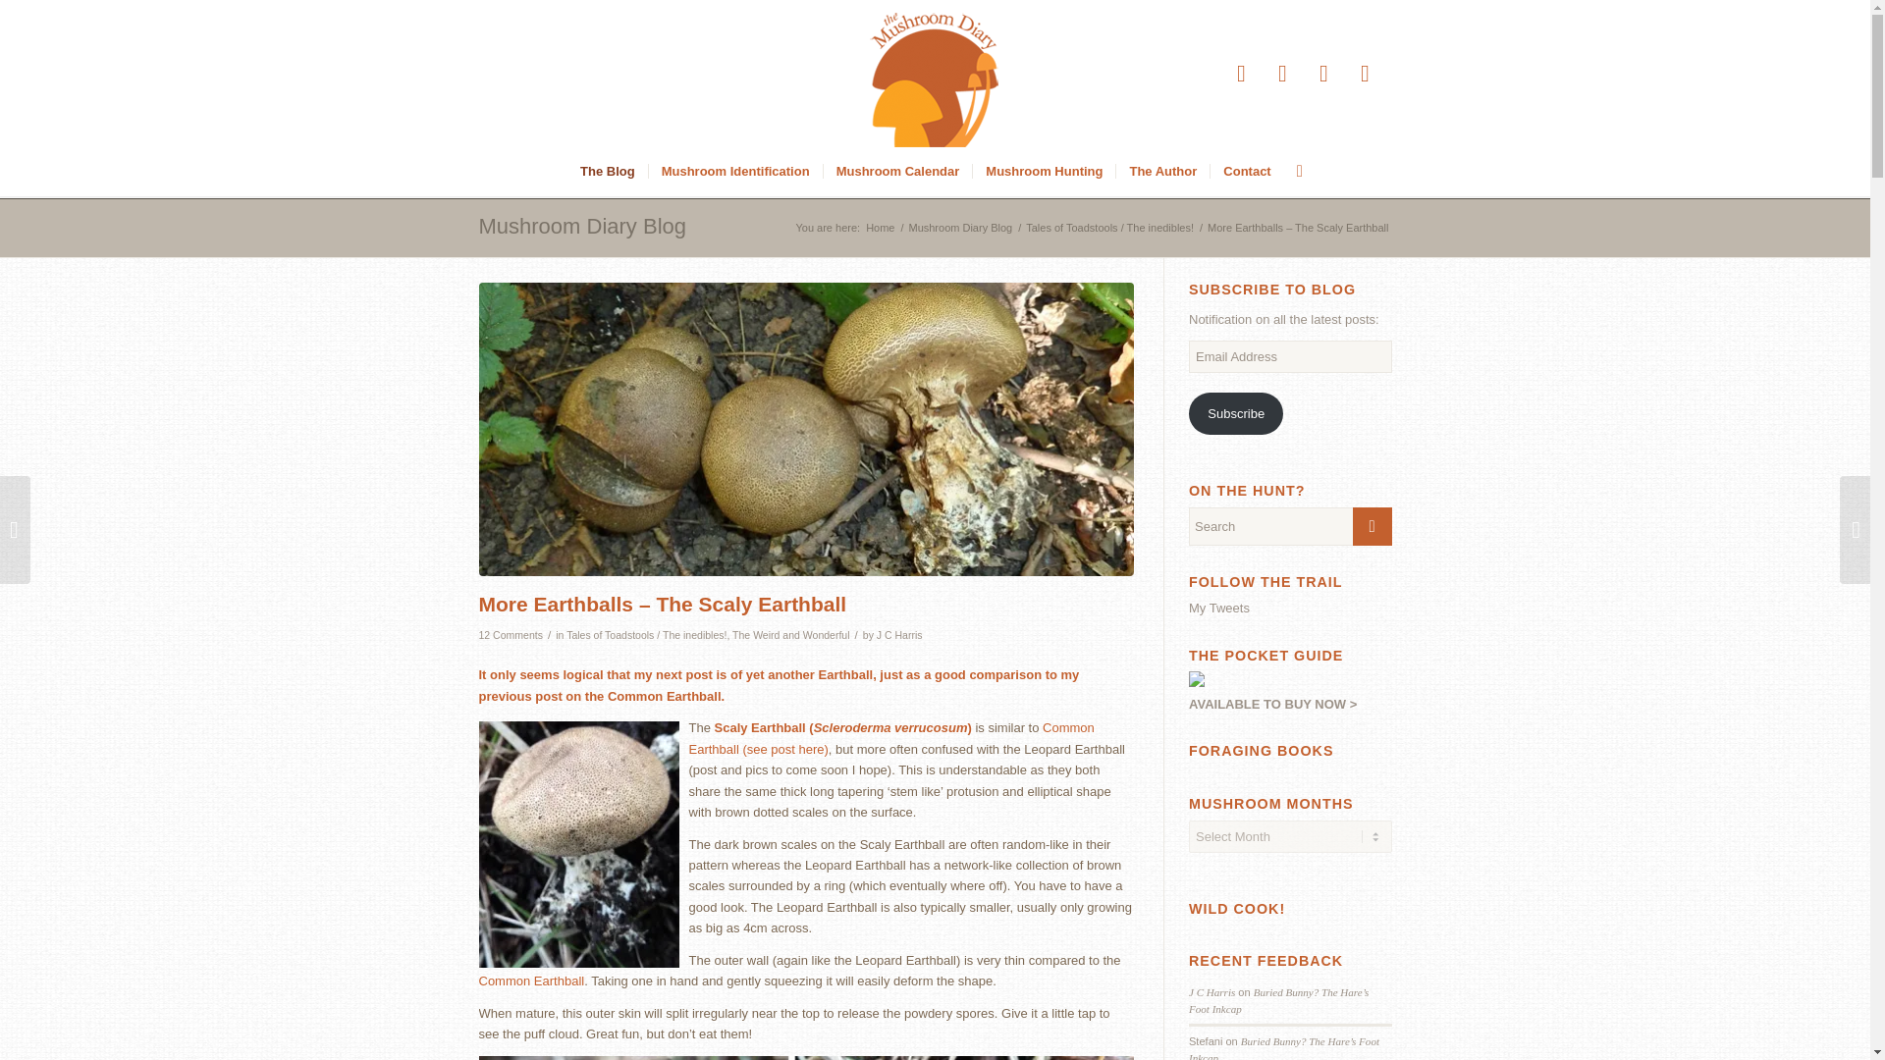  I want to click on Home, so click(880, 228).